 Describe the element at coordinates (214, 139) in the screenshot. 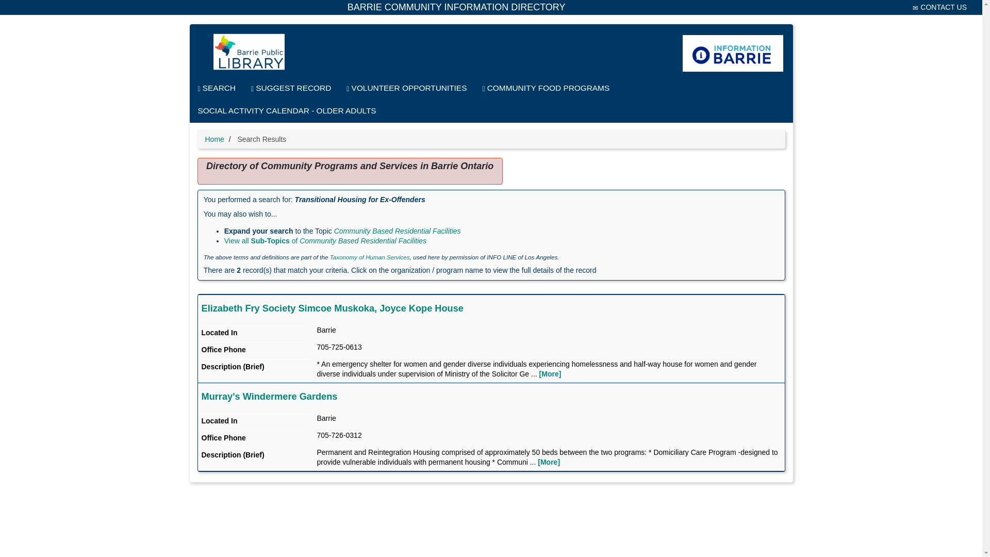

I see `Home` at that location.